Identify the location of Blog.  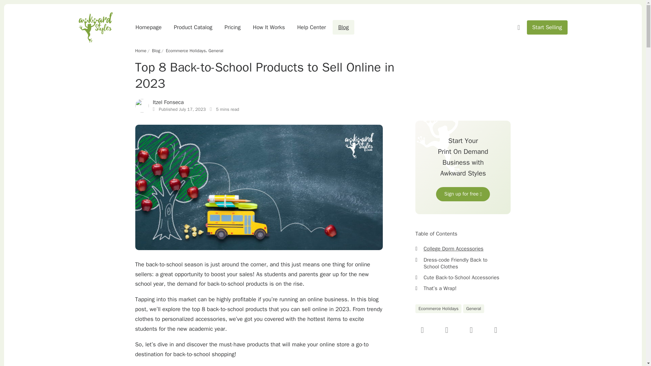
(343, 27).